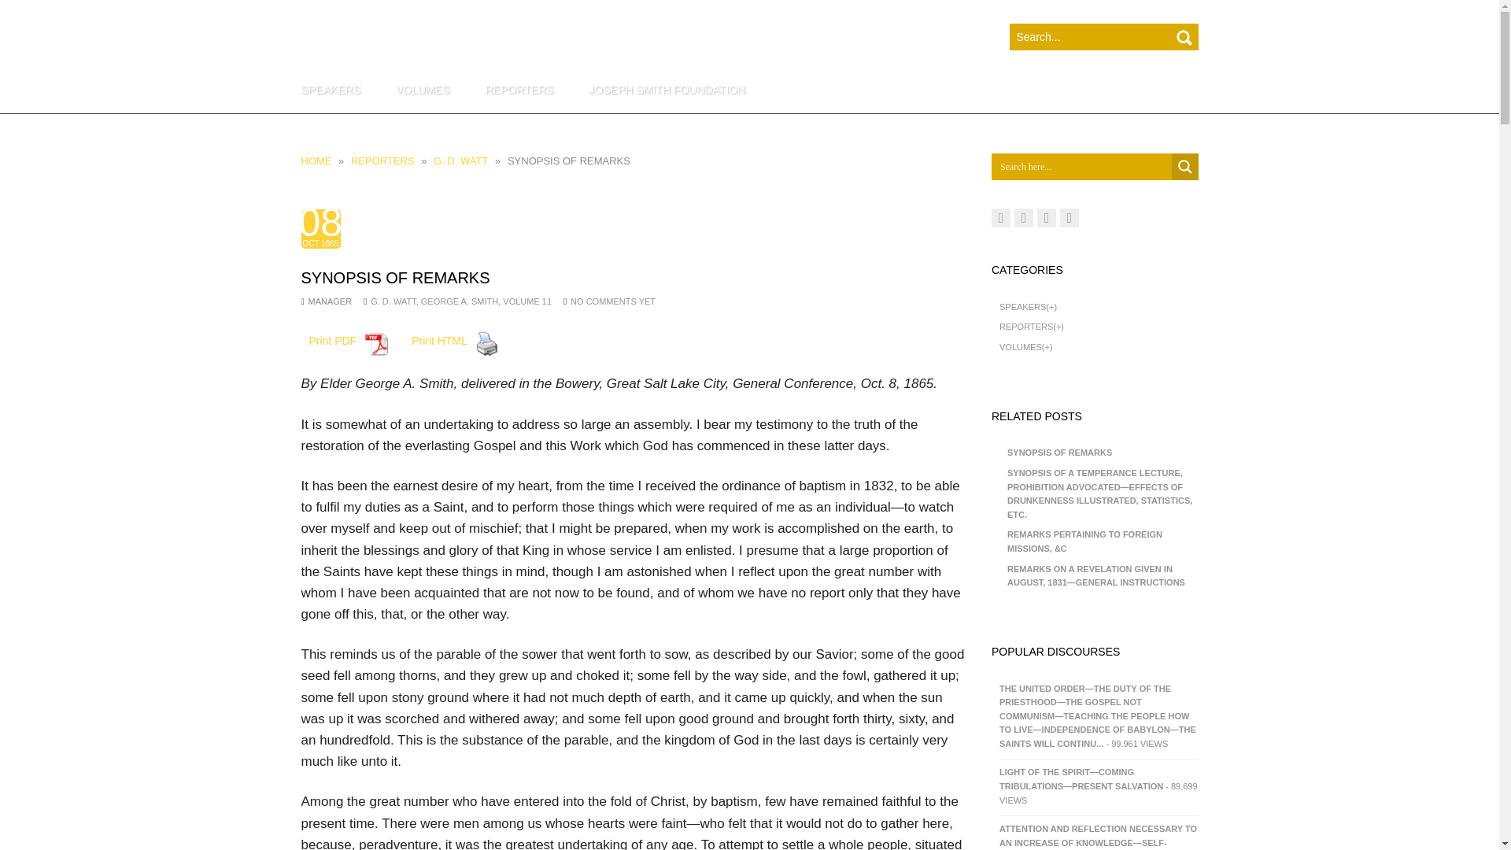 The height and width of the screenshot is (850, 1511). I want to click on JOSEPH SMITH FOUNDATION, so click(667, 90).